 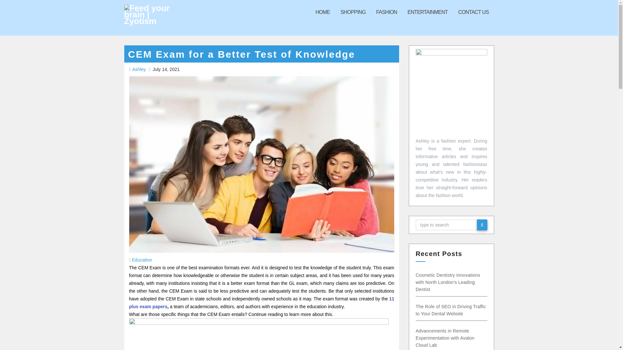 What do you see at coordinates (323, 12) in the screenshot?
I see `Home` at bounding box center [323, 12].